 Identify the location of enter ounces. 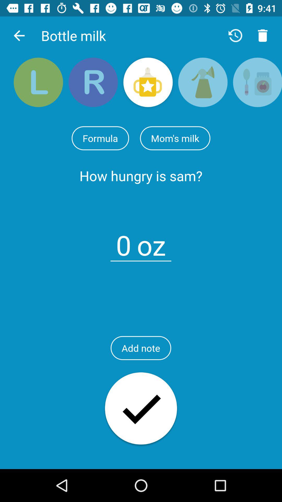
(124, 242).